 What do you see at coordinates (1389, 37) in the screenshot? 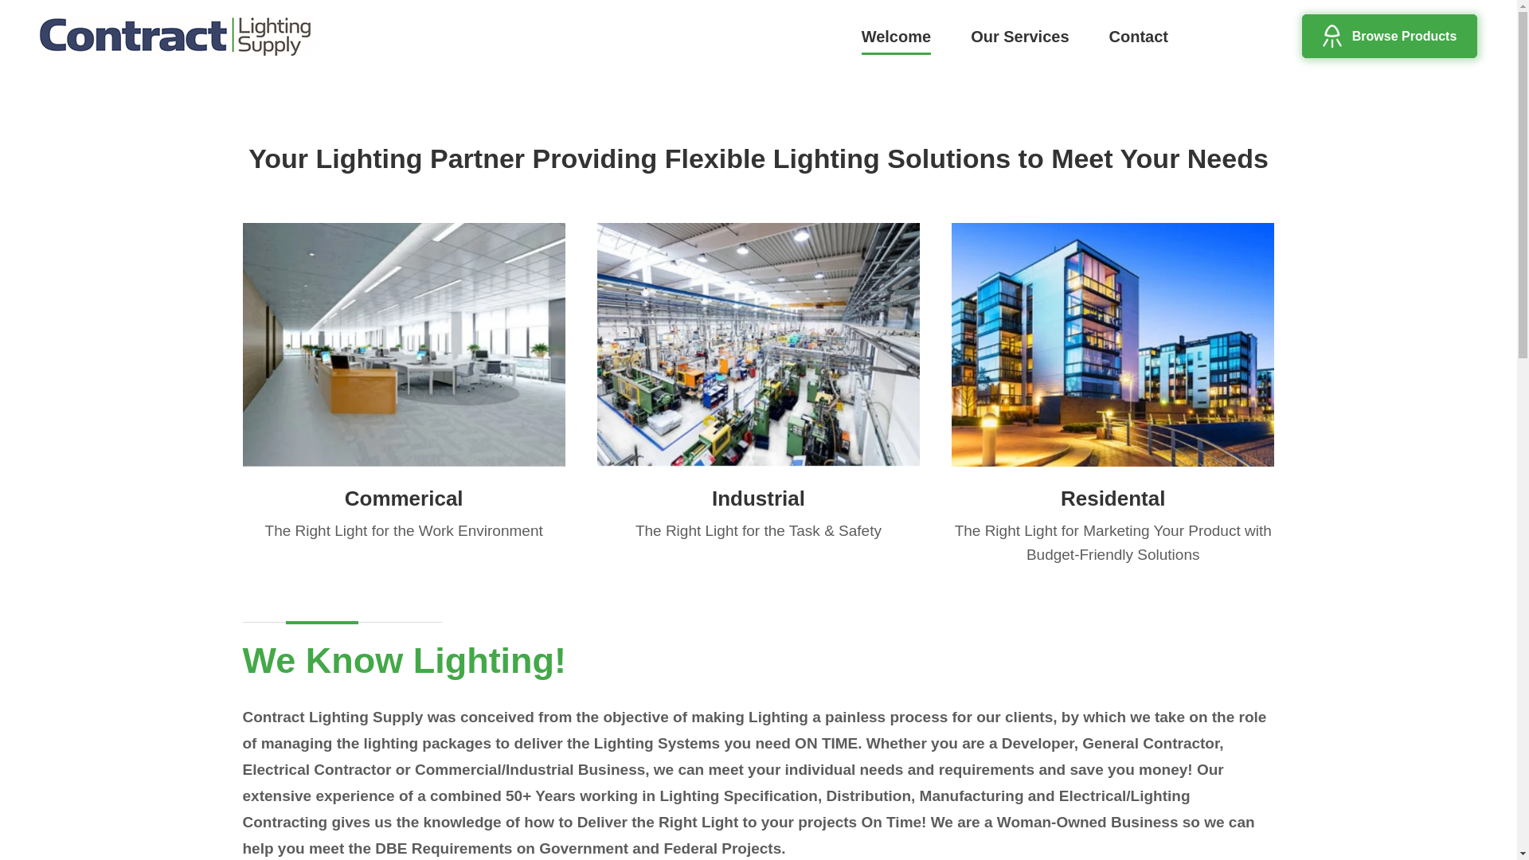
I see `Browse Products` at bounding box center [1389, 37].